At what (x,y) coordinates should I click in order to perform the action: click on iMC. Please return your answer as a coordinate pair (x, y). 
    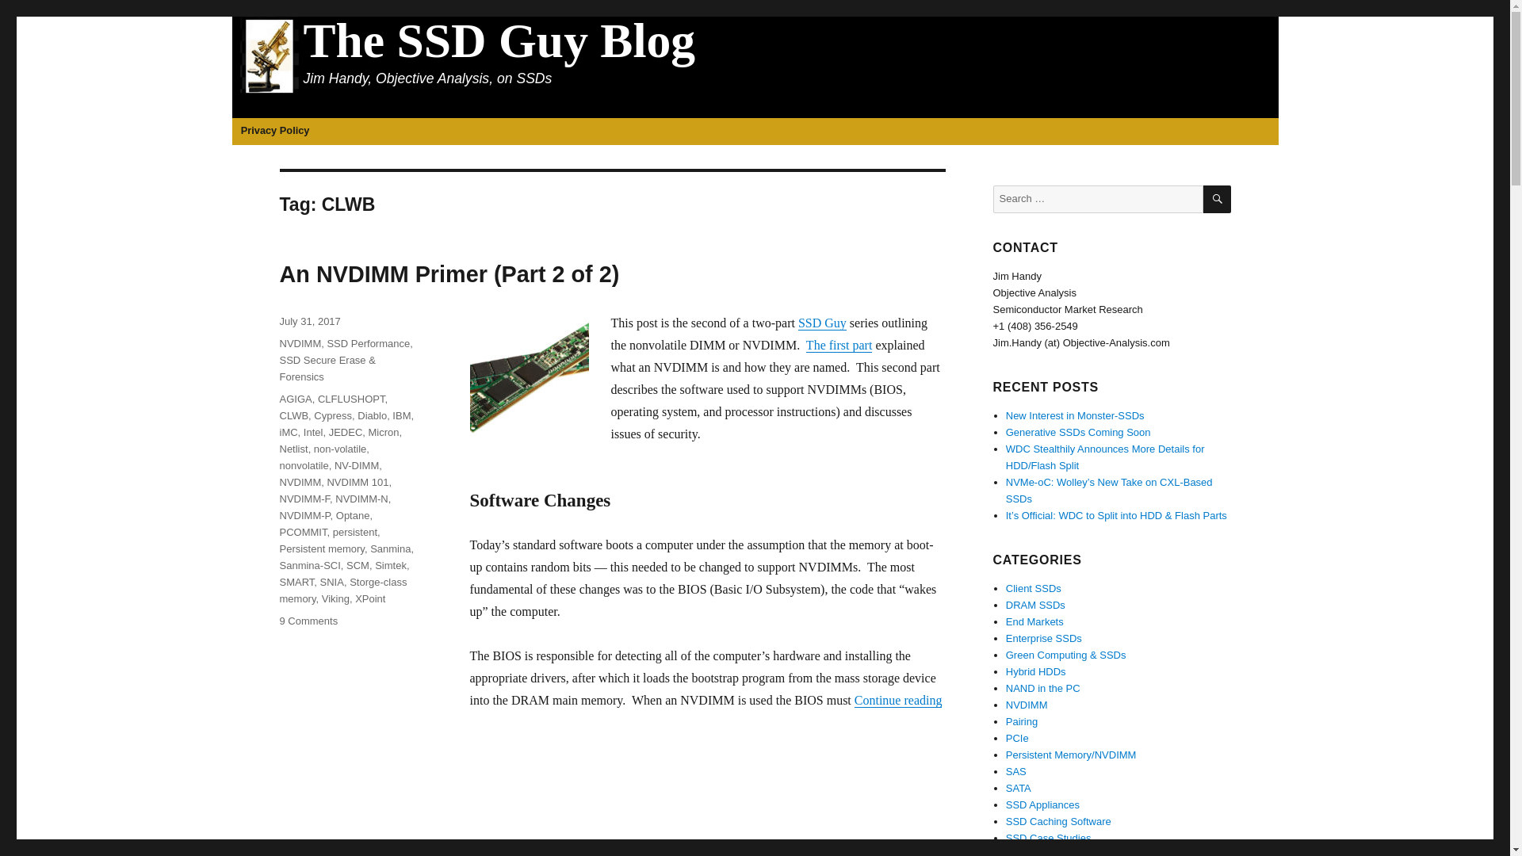
    Looking at the image, I should click on (287, 431).